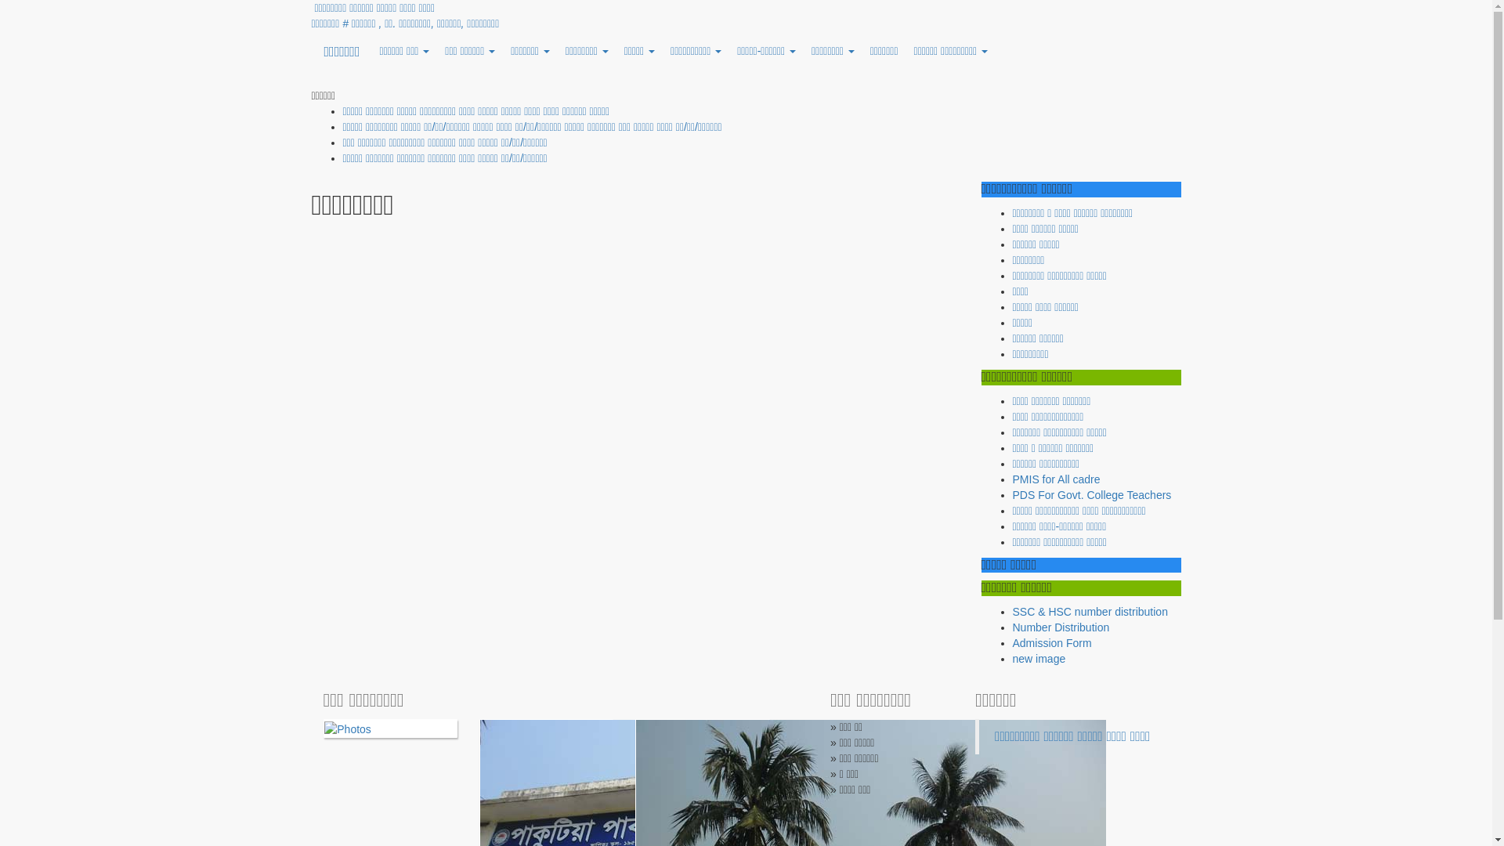 This screenshot has height=846, width=1504. Describe the element at coordinates (1092, 495) in the screenshot. I see `PDS For Govt. College Teachers` at that location.